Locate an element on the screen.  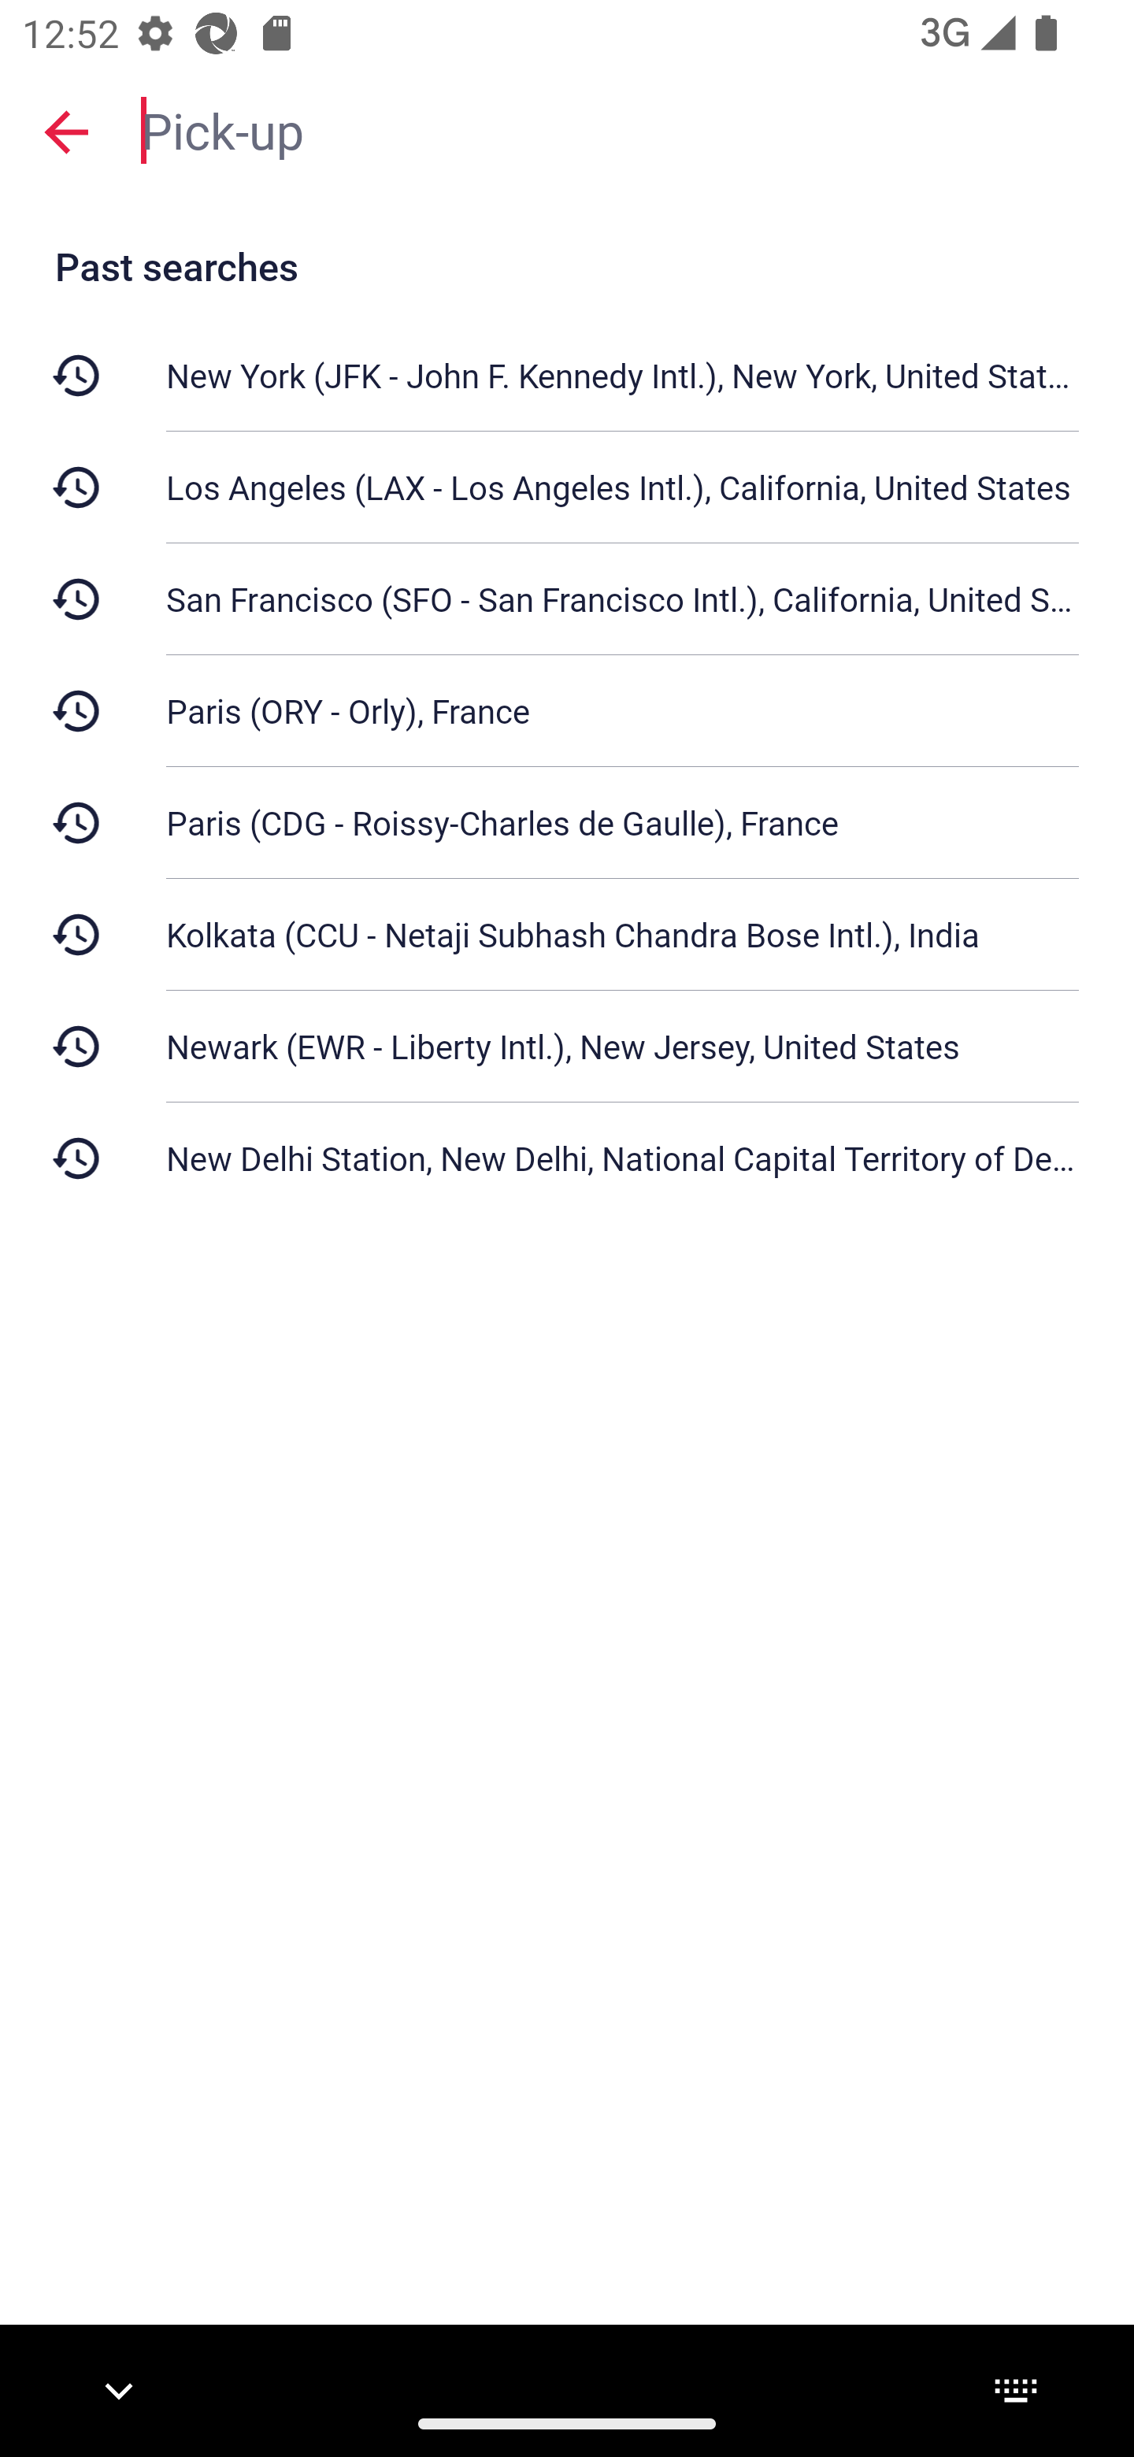
Close search screen is located at coordinates (66, 132).